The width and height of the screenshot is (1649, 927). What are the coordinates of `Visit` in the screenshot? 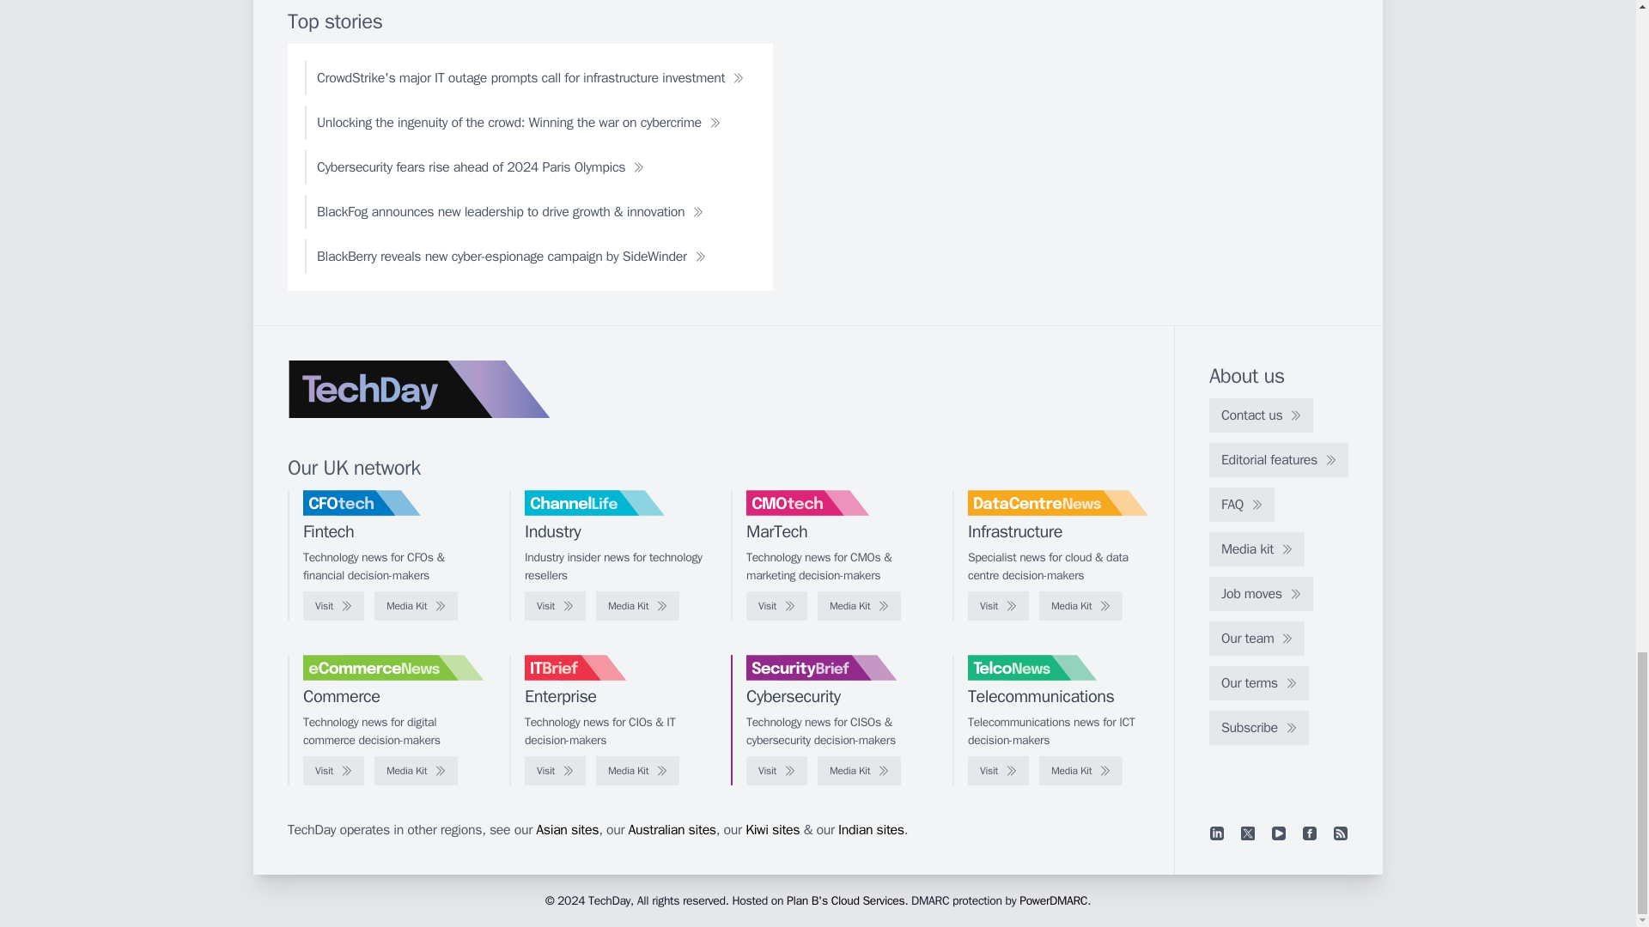 It's located at (555, 606).